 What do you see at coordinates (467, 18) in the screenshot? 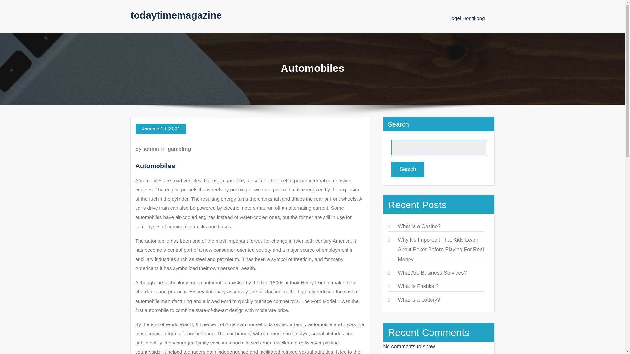
I see `Togel Hongkong` at bounding box center [467, 18].